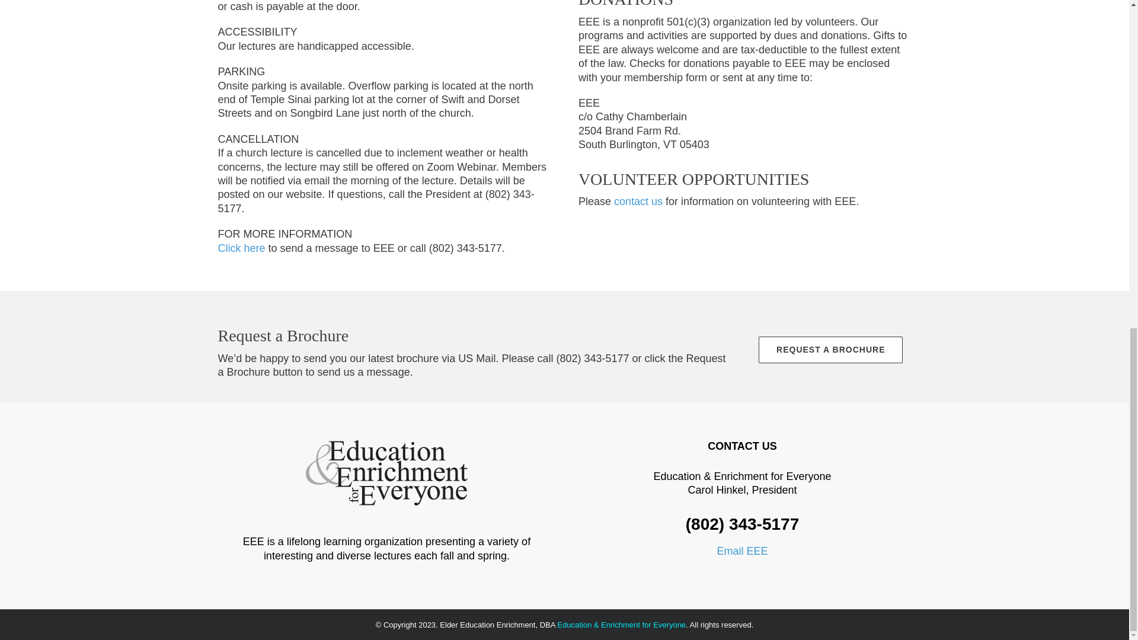  What do you see at coordinates (742, 551) in the screenshot?
I see `Email EEE` at bounding box center [742, 551].